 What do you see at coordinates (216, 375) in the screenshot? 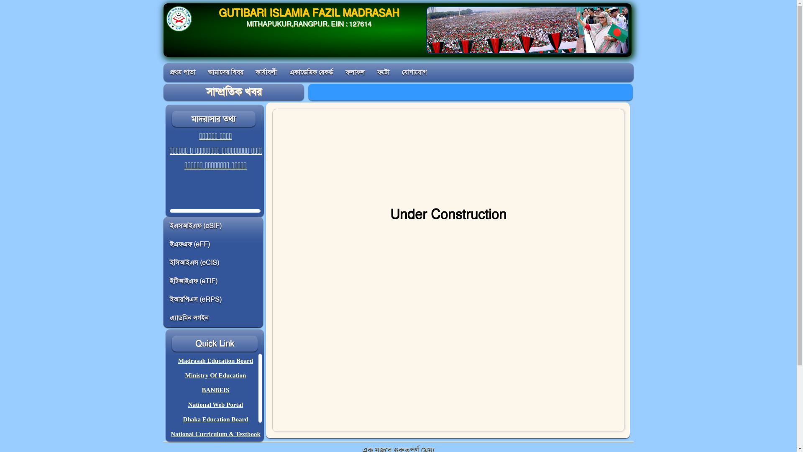
I see `Ministry Of Education` at bounding box center [216, 375].